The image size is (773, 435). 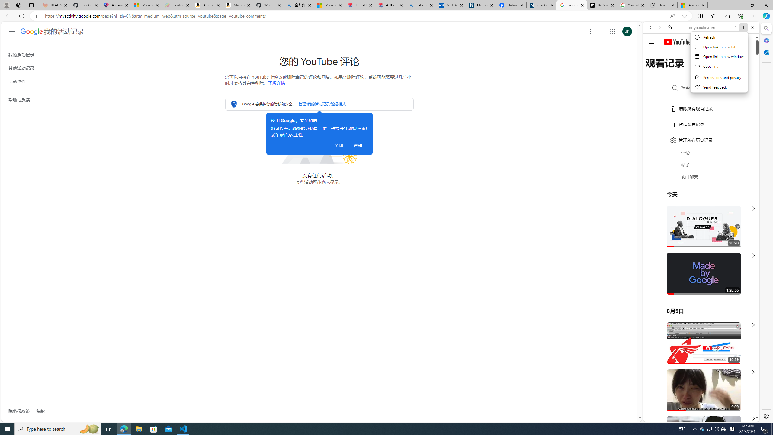 I want to click on youtube.com, so click(x=702, y=27).